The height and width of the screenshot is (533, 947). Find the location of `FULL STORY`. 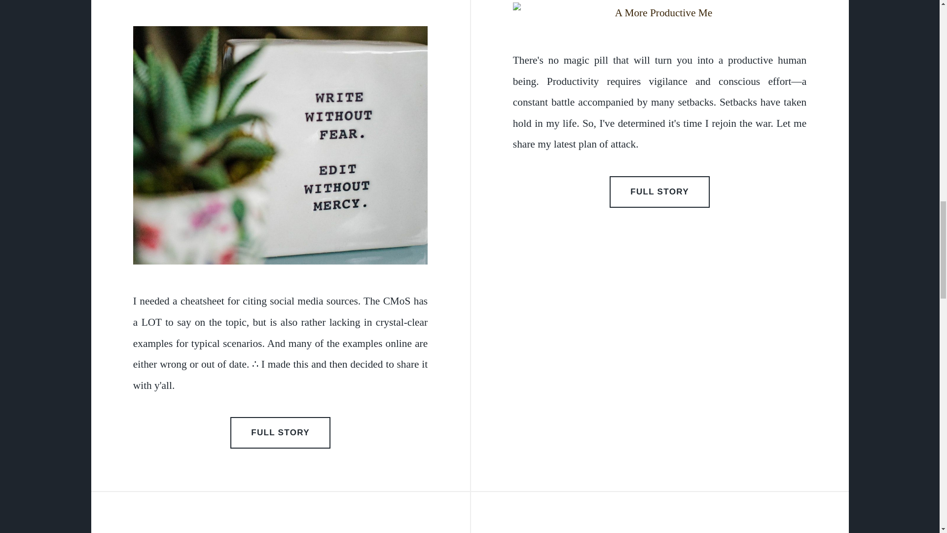

FULL STORY is located at coordinates (660, 192).